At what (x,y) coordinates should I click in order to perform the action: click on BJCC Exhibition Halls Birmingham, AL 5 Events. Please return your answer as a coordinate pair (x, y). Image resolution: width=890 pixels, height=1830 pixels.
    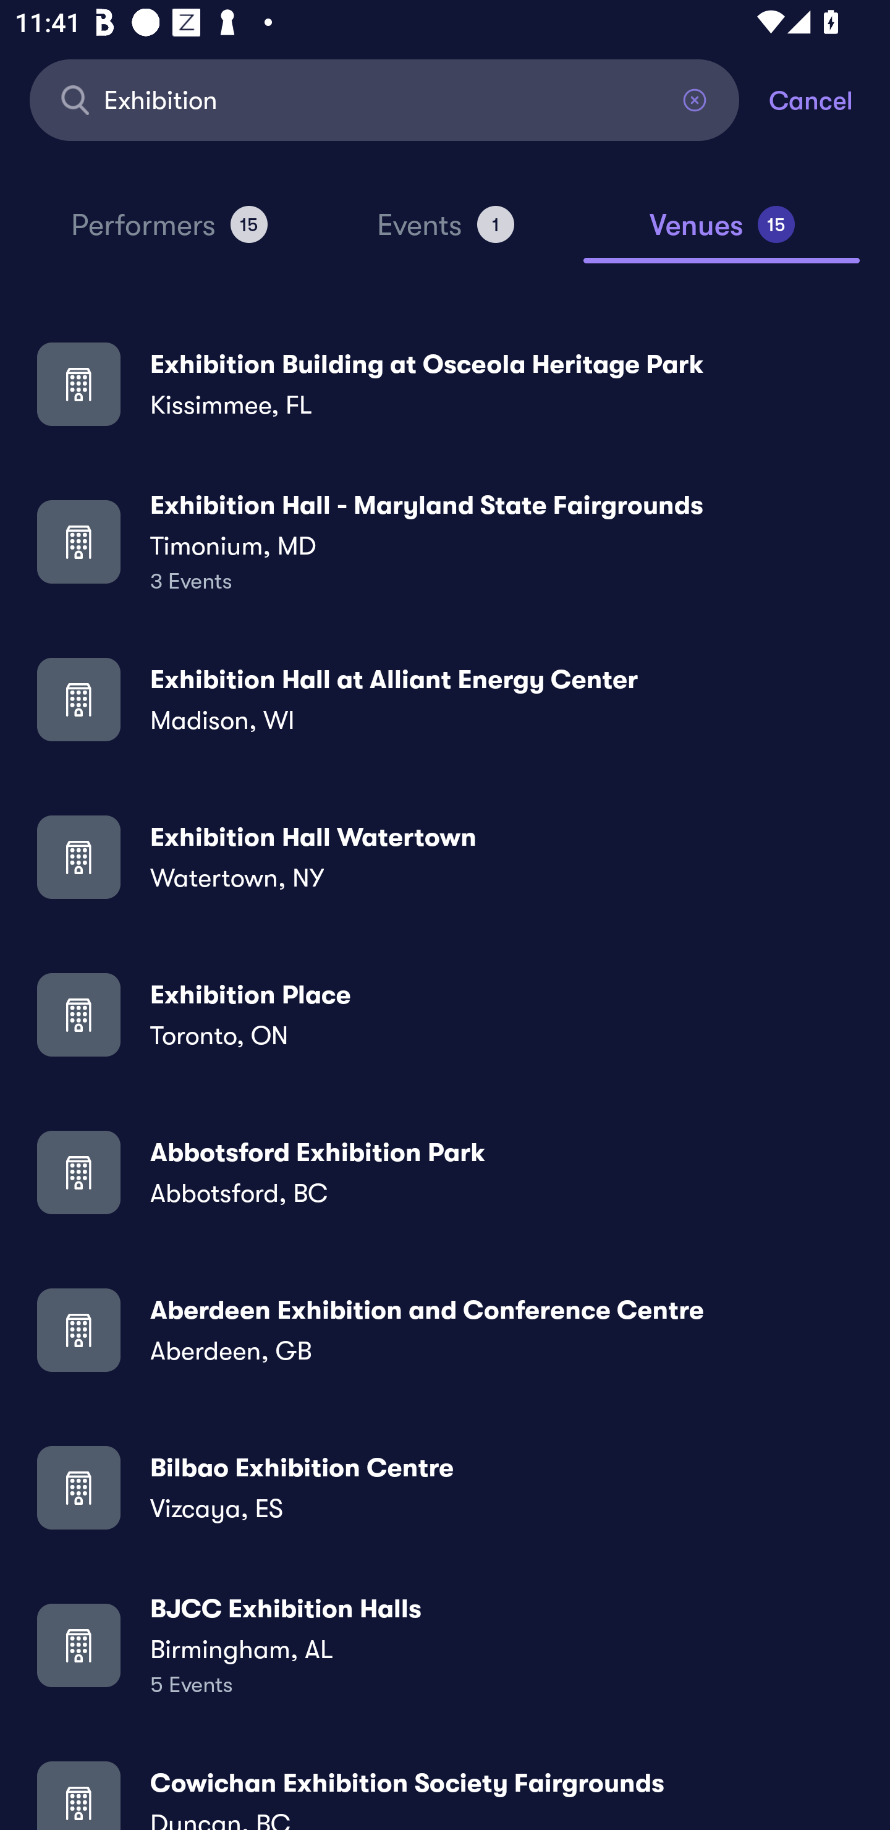
    Looking at the image, I should click on (445, 1645).